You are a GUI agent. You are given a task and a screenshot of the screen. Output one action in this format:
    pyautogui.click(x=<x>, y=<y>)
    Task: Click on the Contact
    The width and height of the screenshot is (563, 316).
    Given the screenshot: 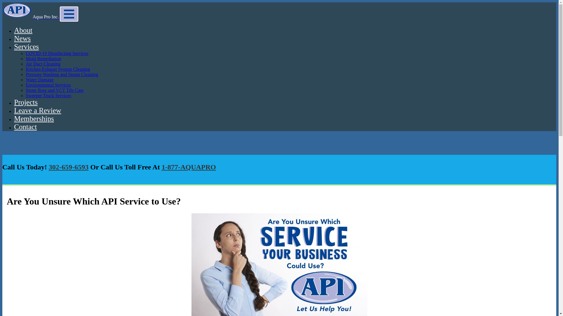 What is the action you would take?
    pyautogui.click(x=26, y=127)
    